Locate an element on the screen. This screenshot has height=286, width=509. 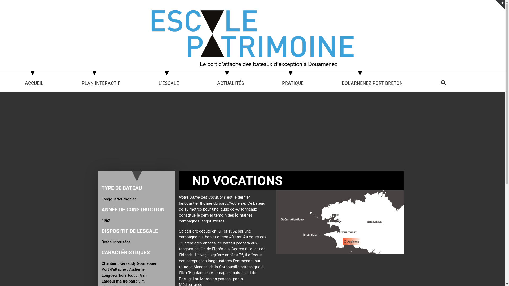
ACCUEIL is located at coordinates (36, 83).